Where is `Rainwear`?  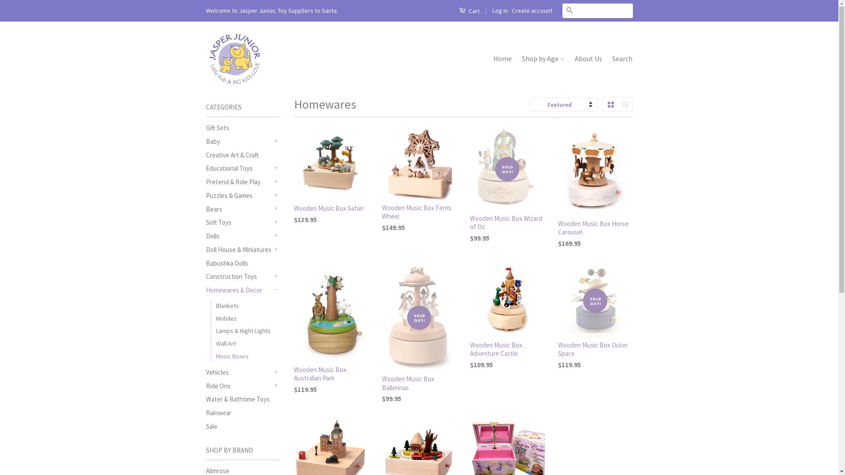 Rainwear is located at coordinates (219, 413).